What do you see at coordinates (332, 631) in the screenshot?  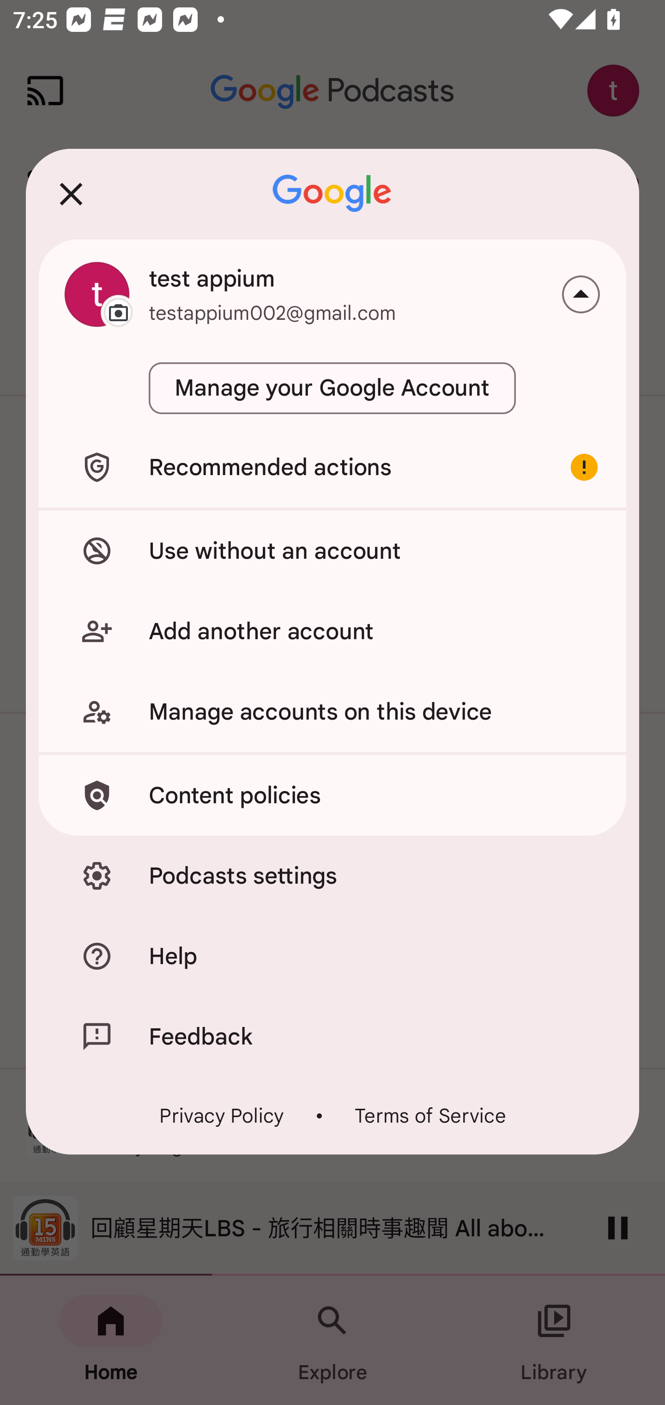 I see `Add another account` at bounding box center [332, 631].